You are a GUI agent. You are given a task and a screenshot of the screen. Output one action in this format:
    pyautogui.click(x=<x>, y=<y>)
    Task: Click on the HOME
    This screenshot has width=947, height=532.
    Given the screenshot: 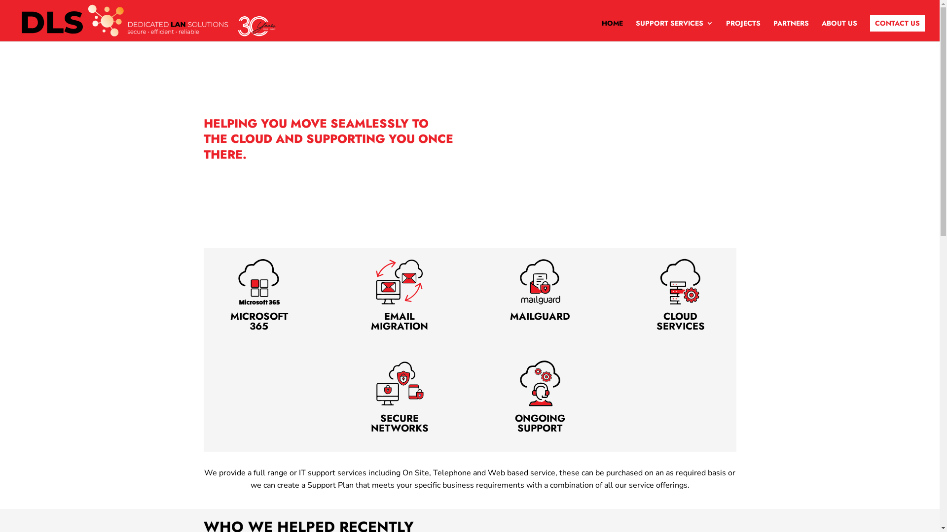 What is the action you would take?
    pyautogui.click(x=613, y=31)
    